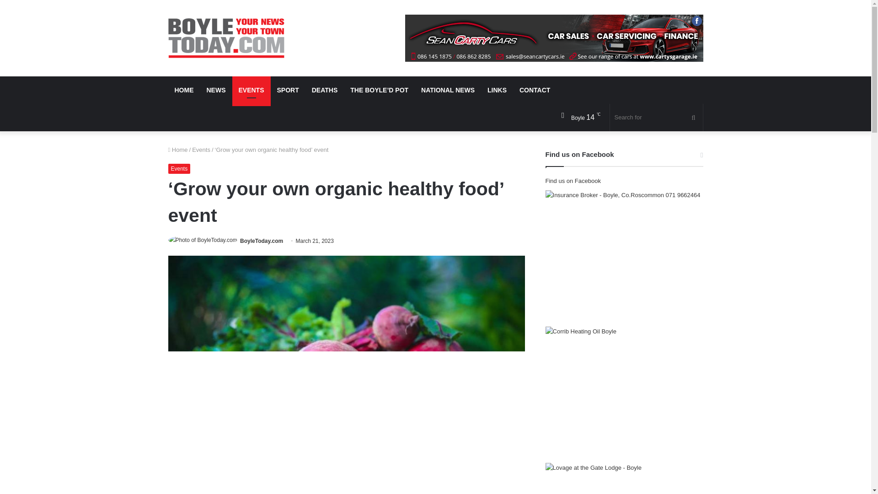 The width and height of the screenshot is (878, 494). What do you see at coordinates (201, 149) in the screenshot?
I see `Events` at bounding box center [201, 149].